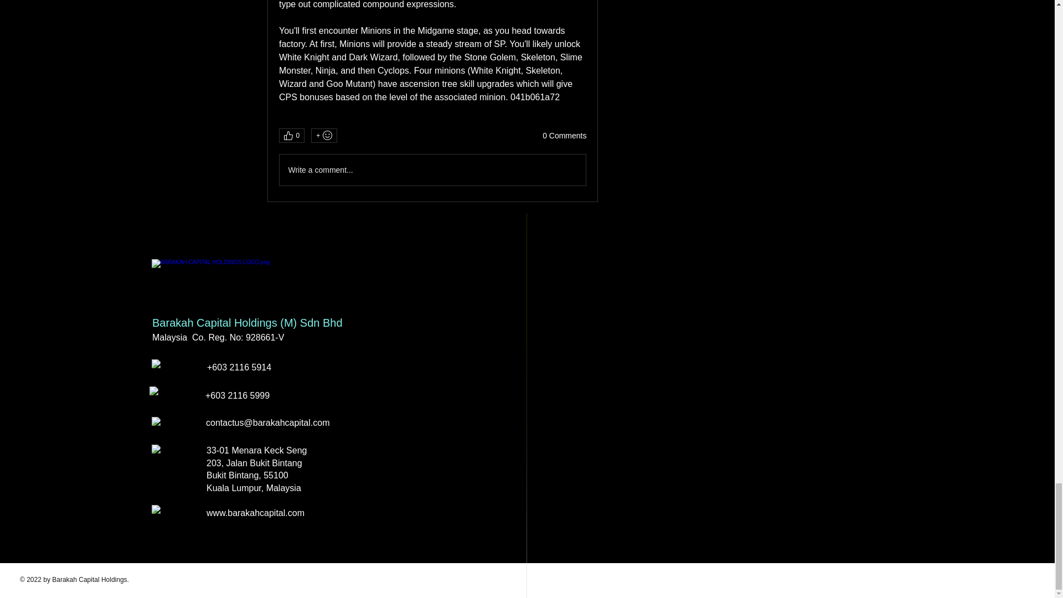 The width and height of the screenshot is (1063, 598). Describe the element at coordinates (432, 169) in the screenshot. I see `Write a comment...` at that location.